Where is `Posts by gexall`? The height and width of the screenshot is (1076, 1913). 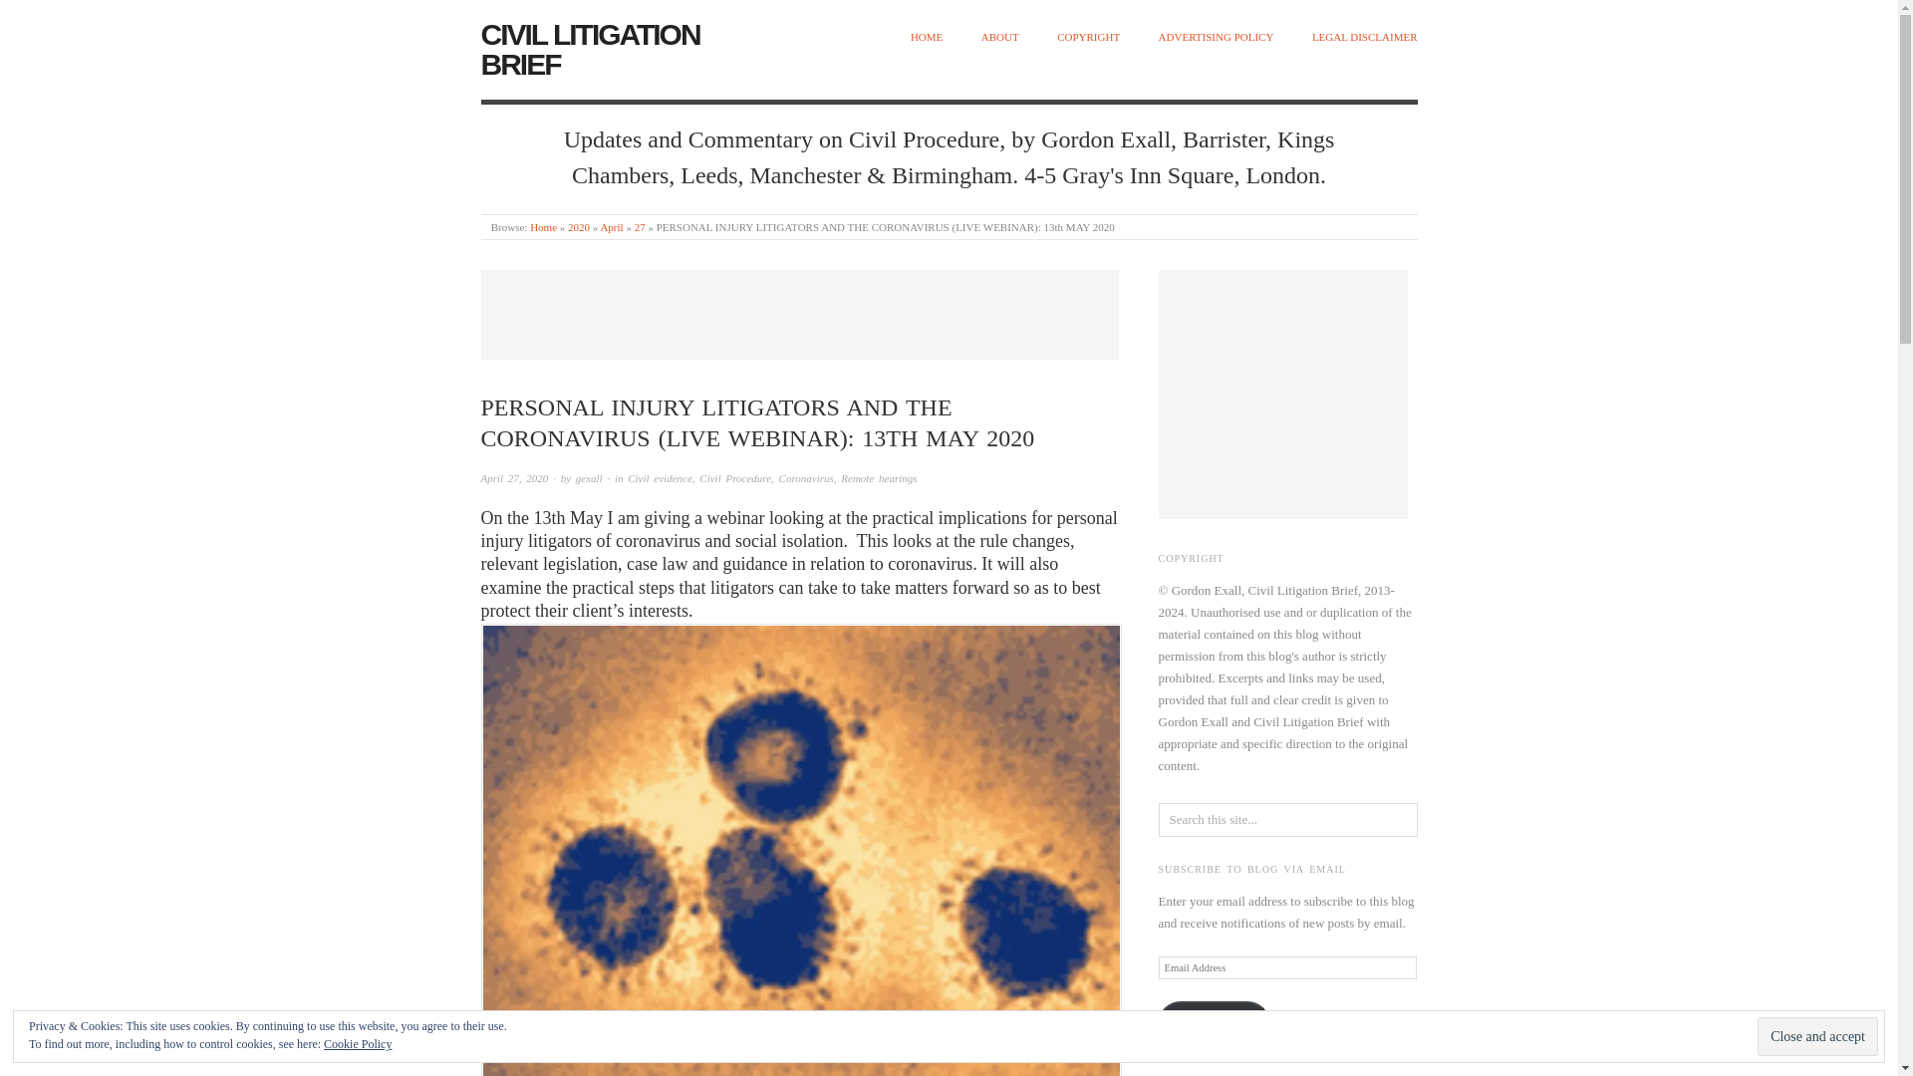
Posts by gexall is located at coordinates (588, 478).